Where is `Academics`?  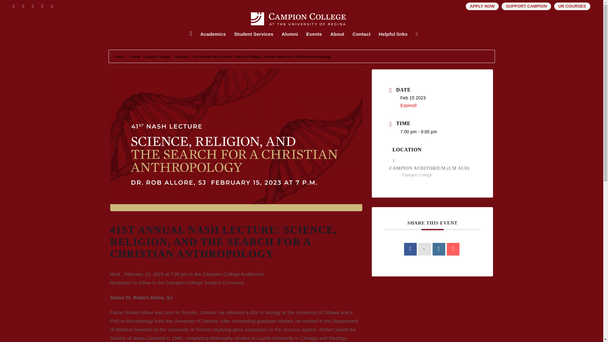
Academics is located at coordinates (213, 34).